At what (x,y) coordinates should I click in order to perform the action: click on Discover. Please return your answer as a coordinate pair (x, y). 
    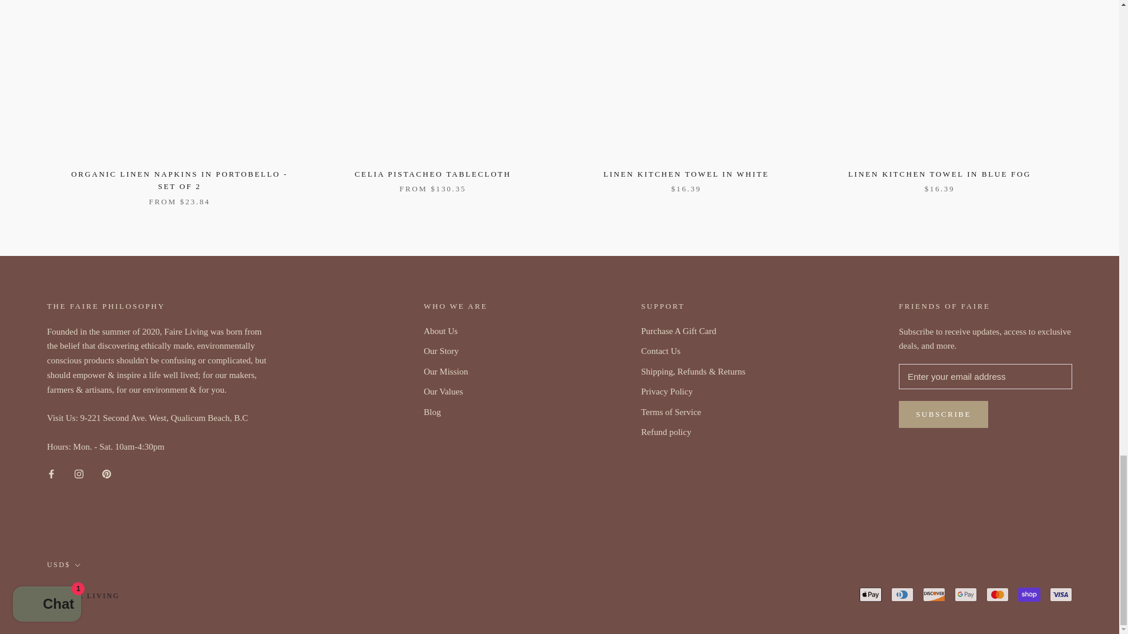
    Looking at the image, I should click on (934, 594).